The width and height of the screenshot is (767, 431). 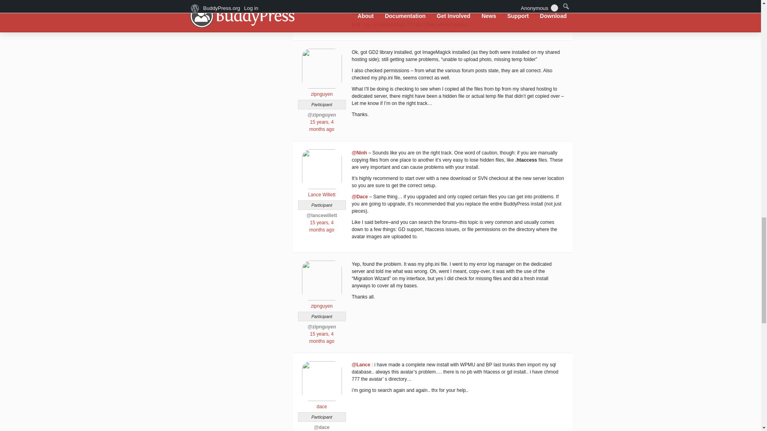 What do you see at coordinates (322, 226) in the screenshot?
I see `15 years, 4 months ago` at bounding box center [322, 226].